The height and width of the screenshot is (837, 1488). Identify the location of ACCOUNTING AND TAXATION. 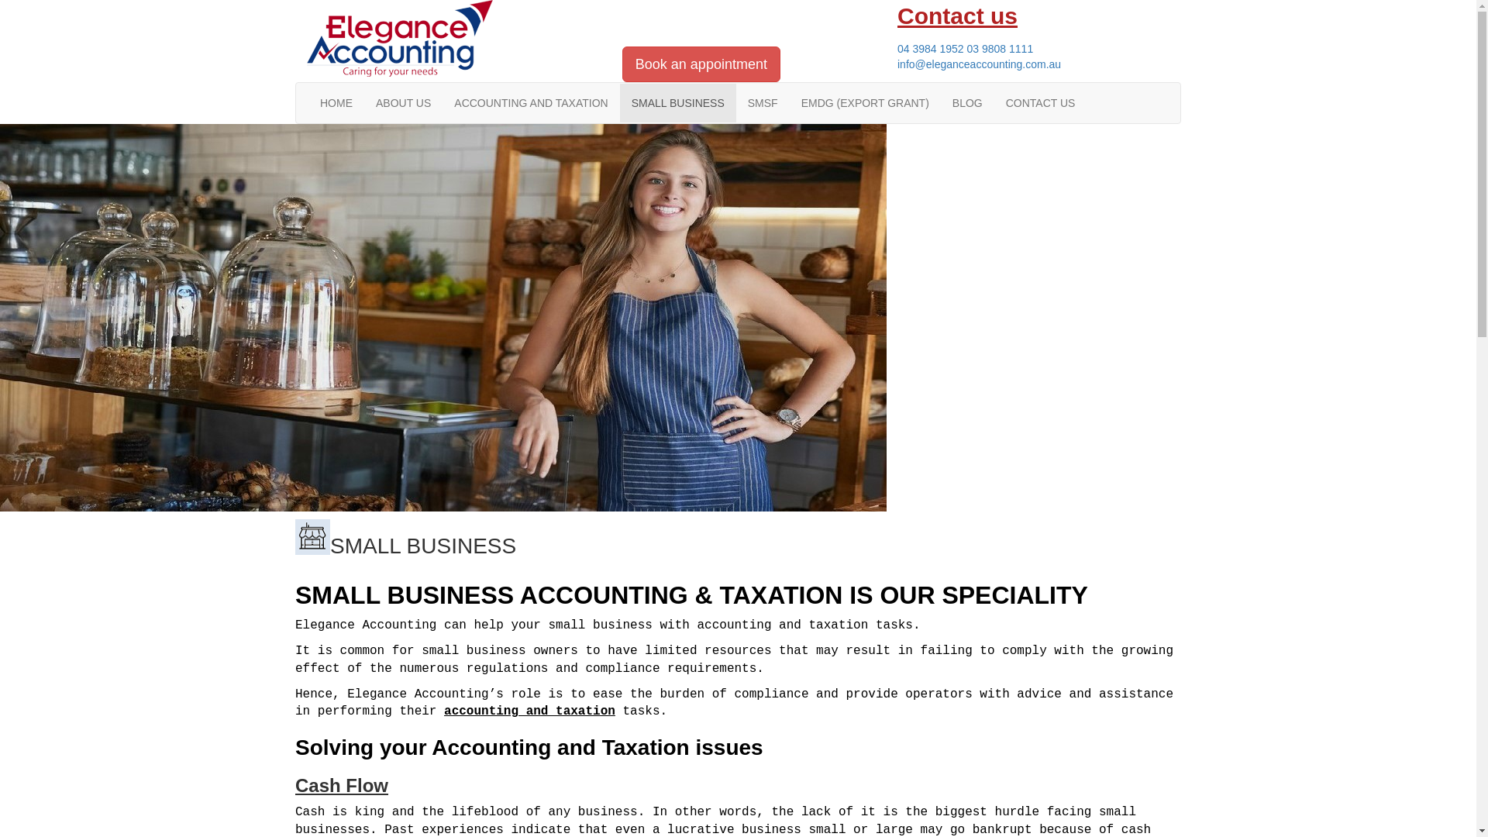
(531, 103).